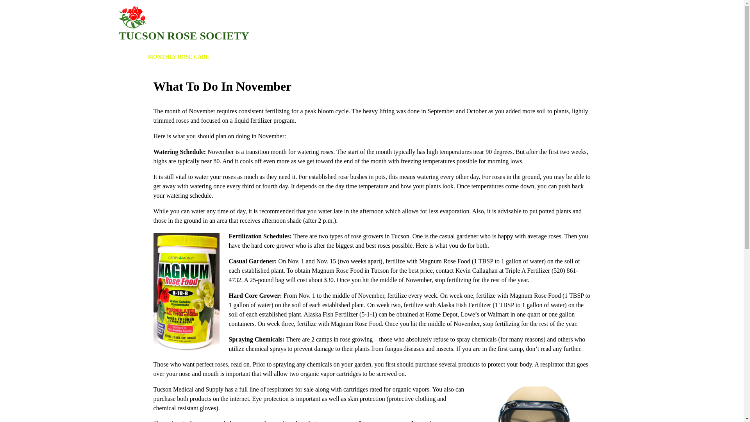 This screenshot has height=422, width=750. Describe the element at coordinates (178, 57) in the screenshot. I see `MONTHLY ROSE CARE` at that location.